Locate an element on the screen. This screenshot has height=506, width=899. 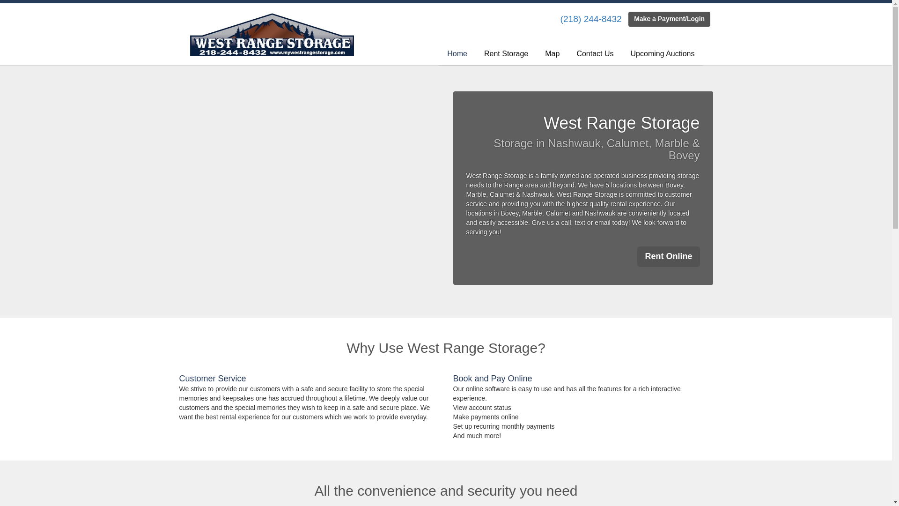
Map is located at coordinates (553, 54).